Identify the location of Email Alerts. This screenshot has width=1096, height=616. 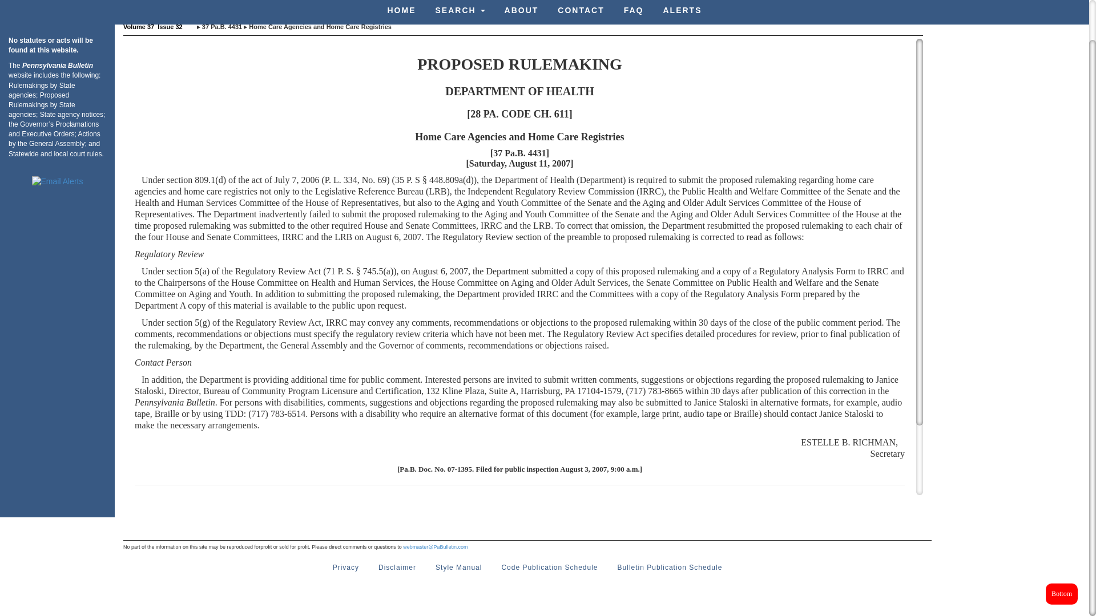
(57, 181).